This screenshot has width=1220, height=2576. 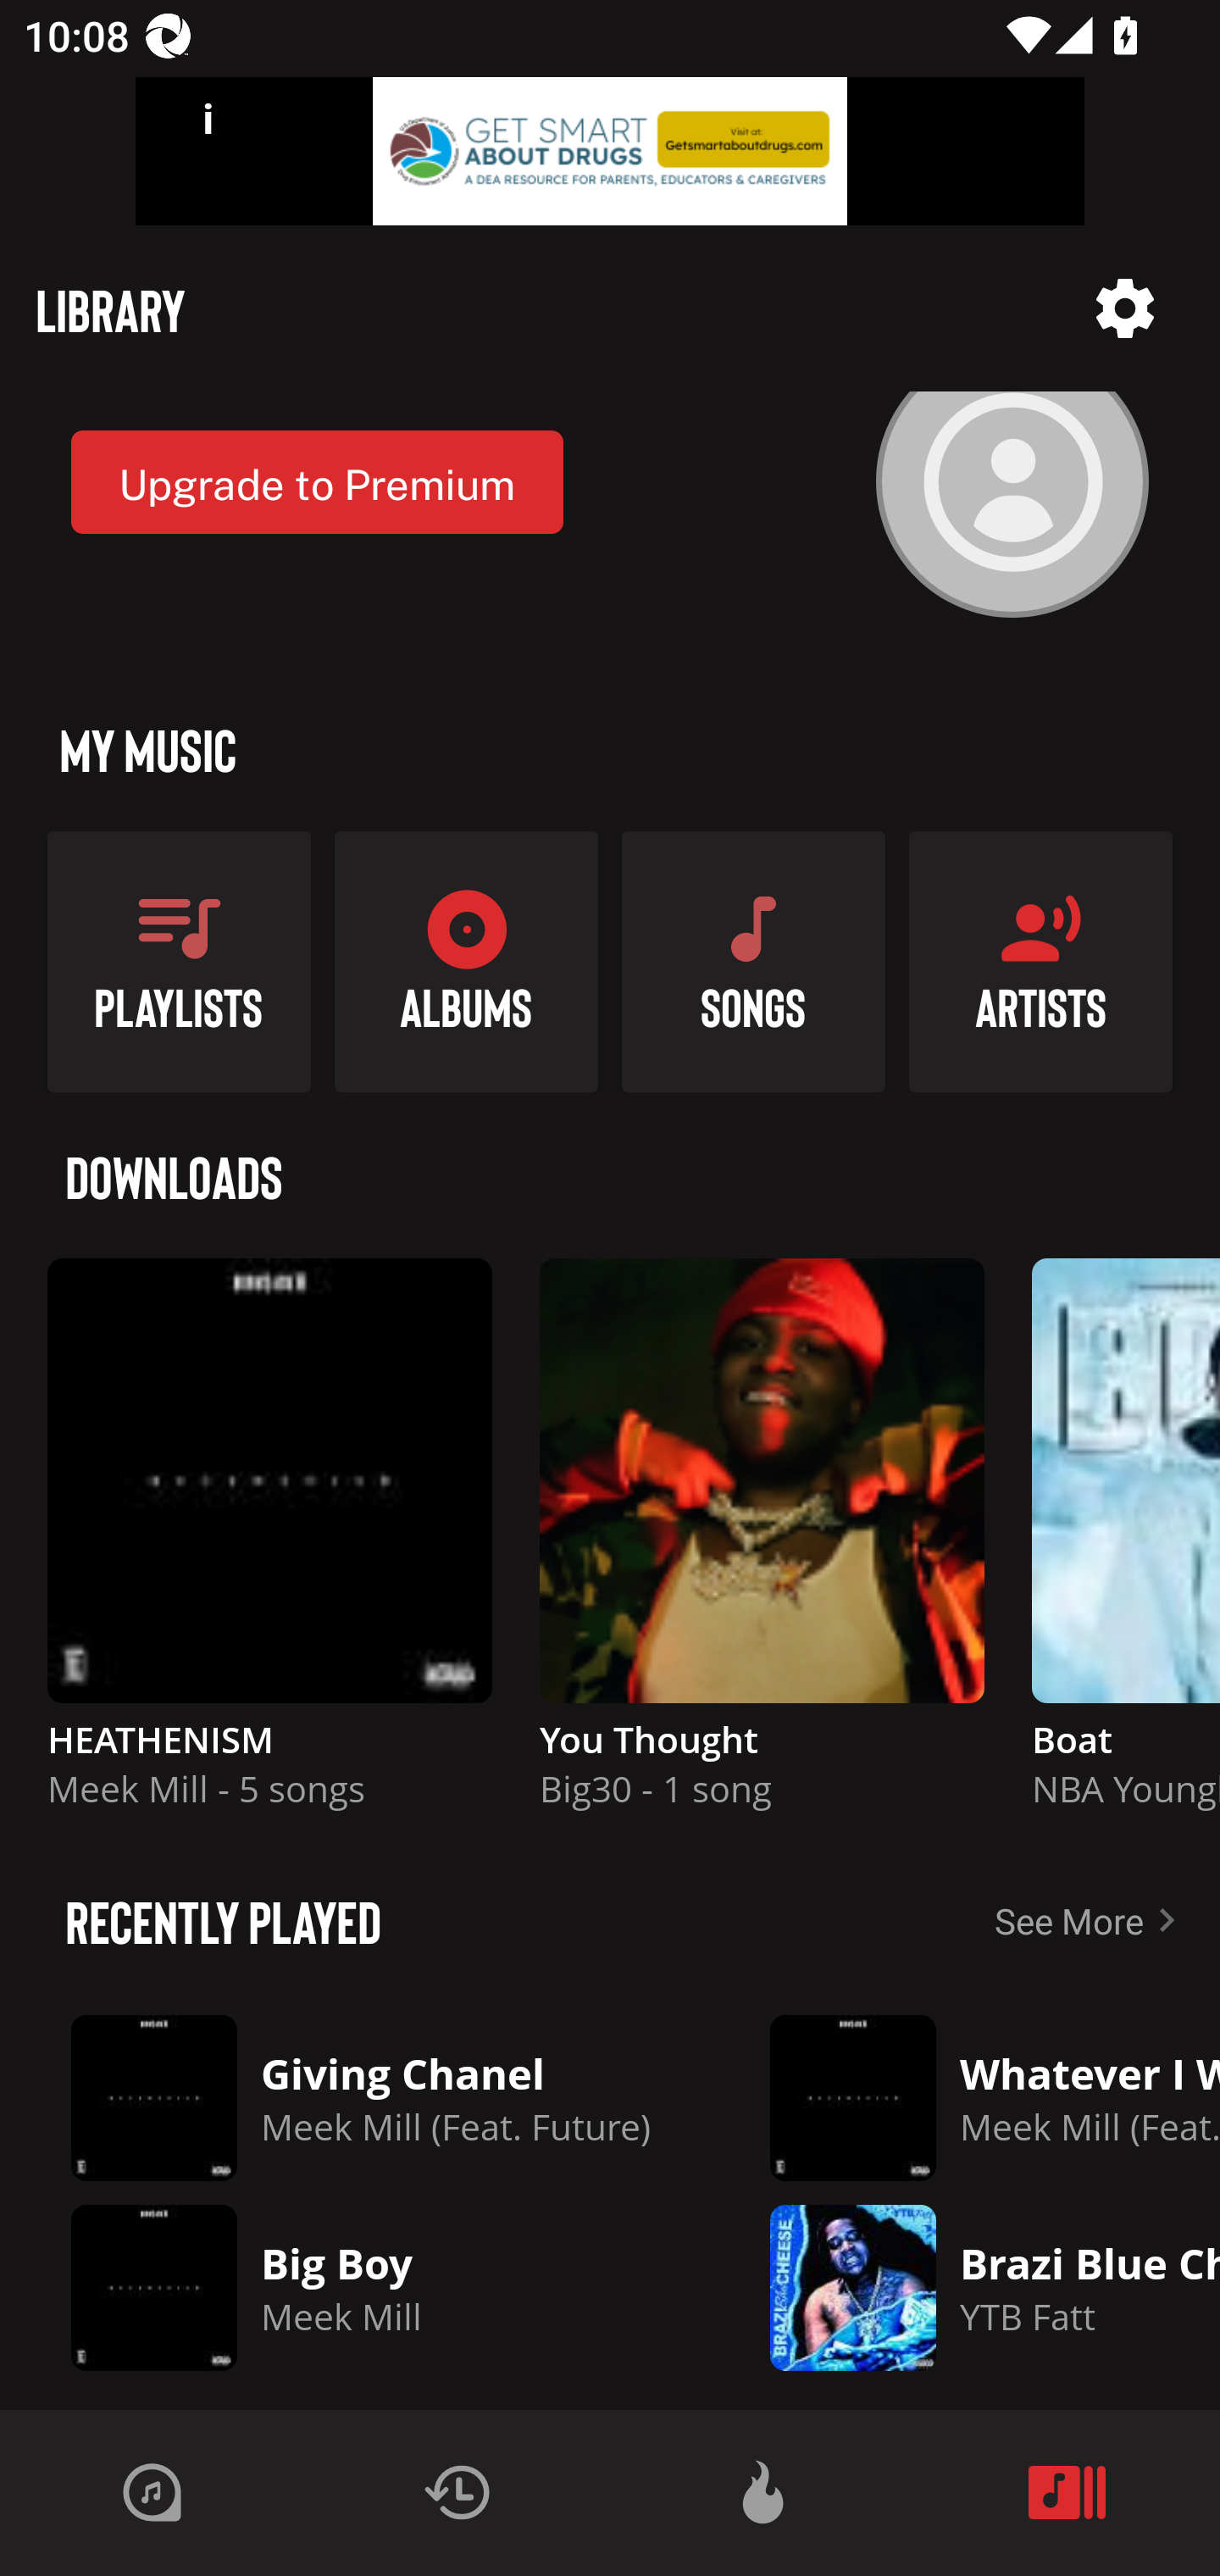 I want to click on Upgrade to Premium, so click(x=317, y=481).